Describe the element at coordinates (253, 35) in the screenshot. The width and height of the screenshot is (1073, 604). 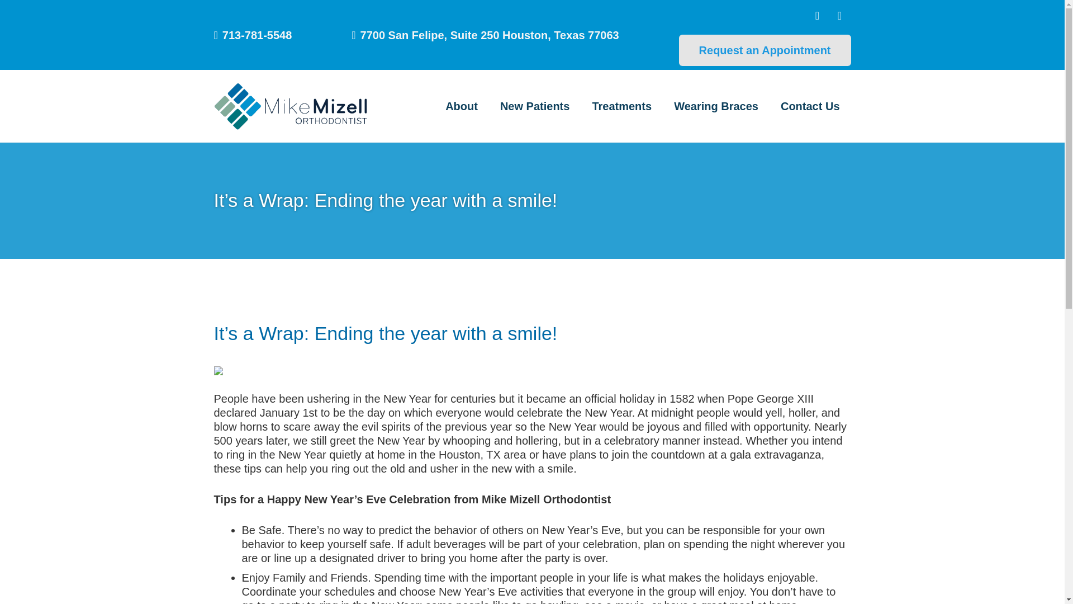
I see `713-781-5548` at that location.